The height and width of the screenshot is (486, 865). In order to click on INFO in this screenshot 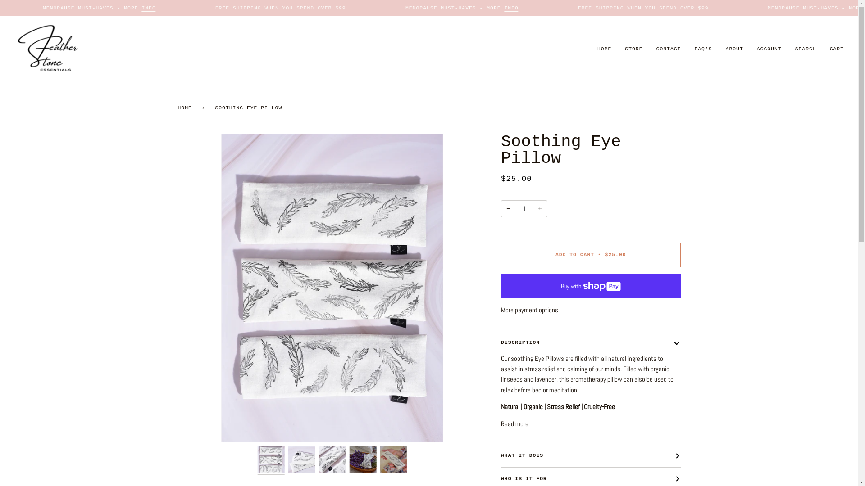, I will do `click(511, 8)`.